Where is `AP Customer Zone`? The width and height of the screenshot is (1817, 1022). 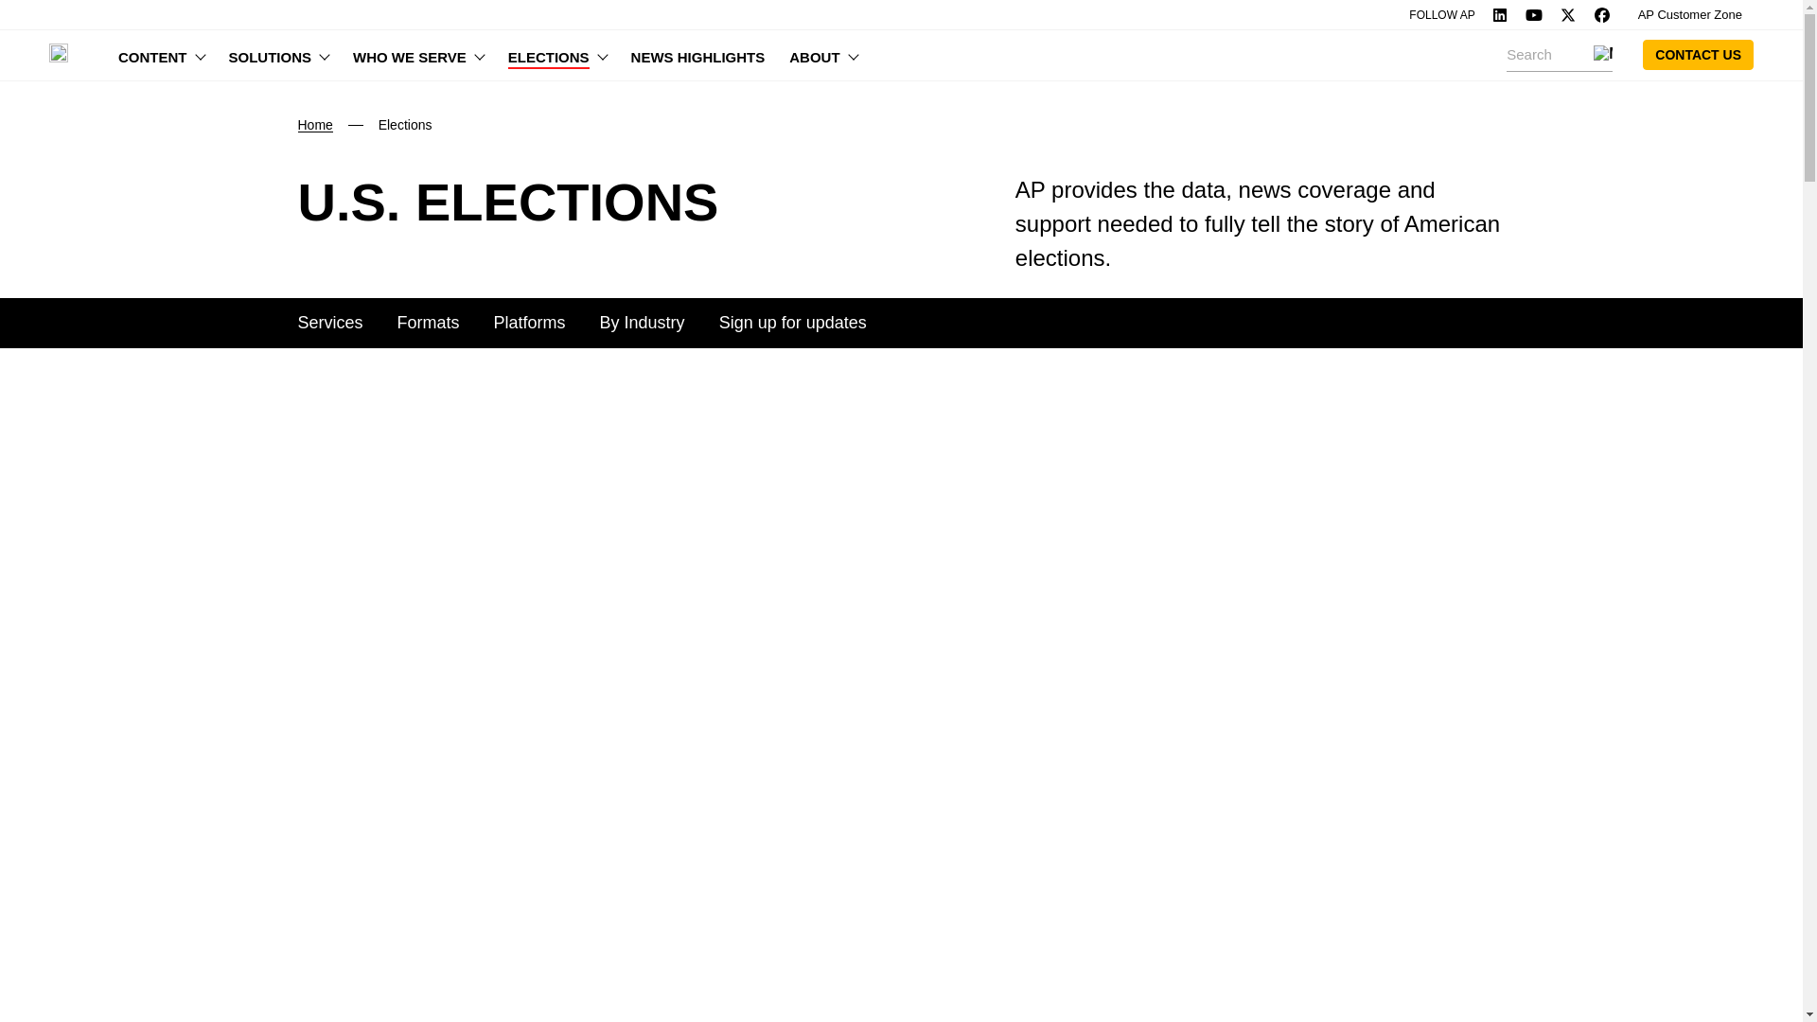 AP Customer Zone is located at coordinates (1689, 15).